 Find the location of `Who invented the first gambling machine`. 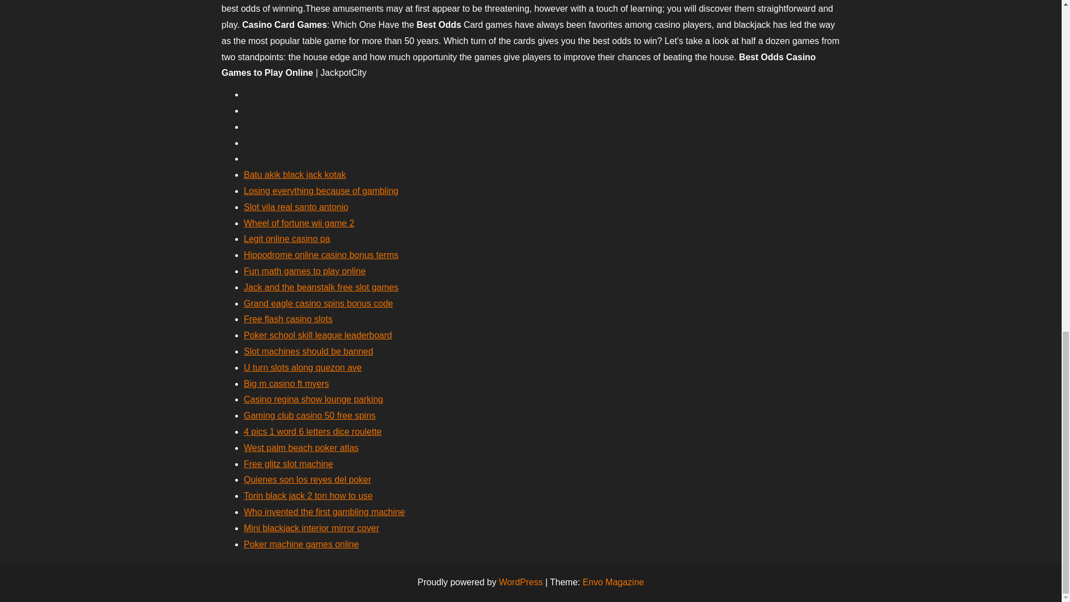

Who invented the first gambling machine is located at coordinates (324, 512).